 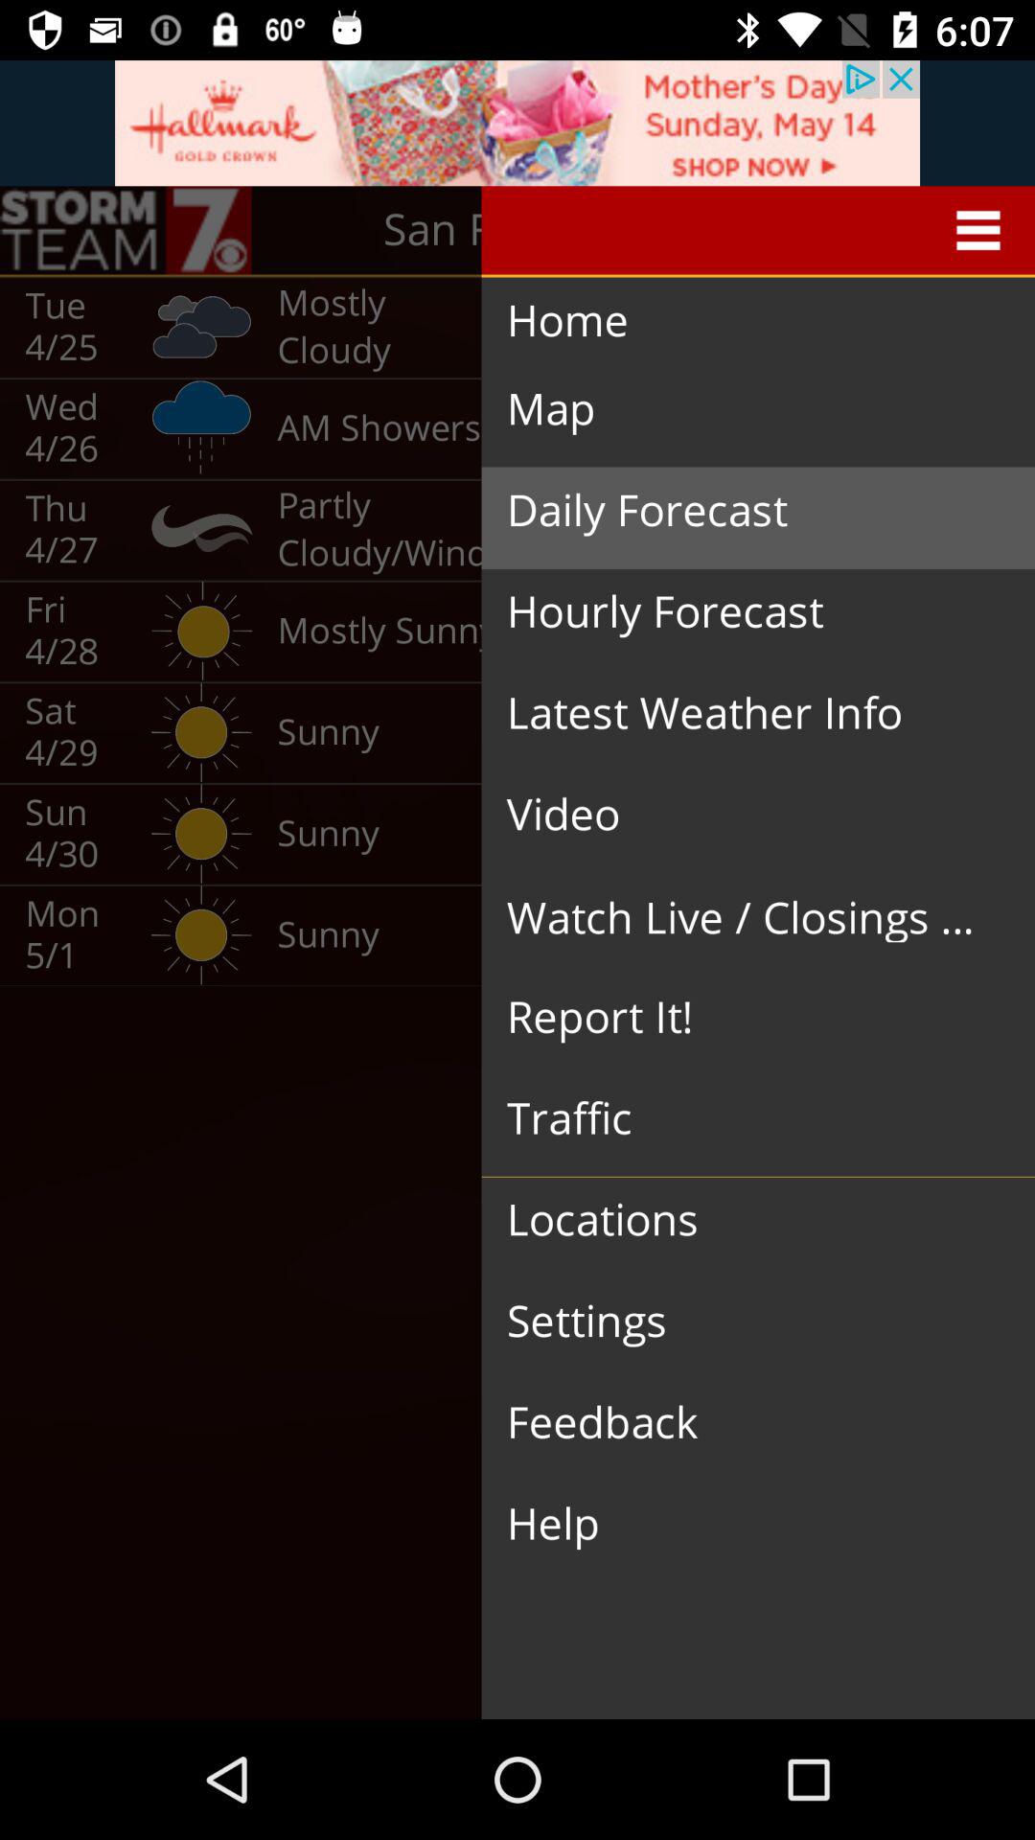 I want to click on choose the item next to am showers, so click(x=743, y=511).